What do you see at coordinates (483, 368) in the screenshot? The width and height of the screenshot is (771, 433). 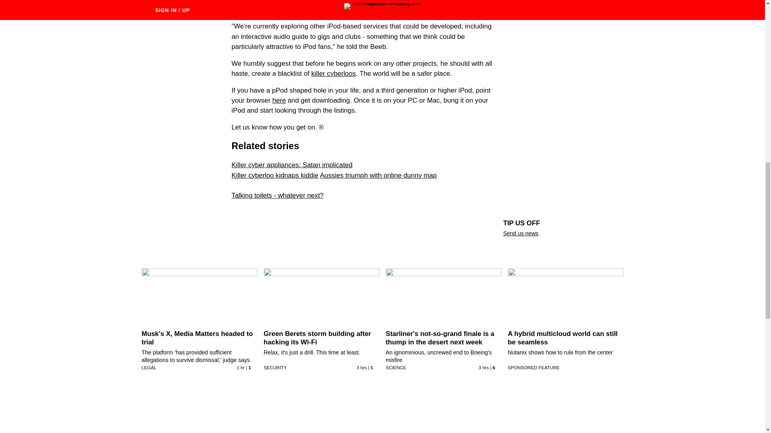 I see `30 Aug 2024 20:30` at bounding box center [483, 368].